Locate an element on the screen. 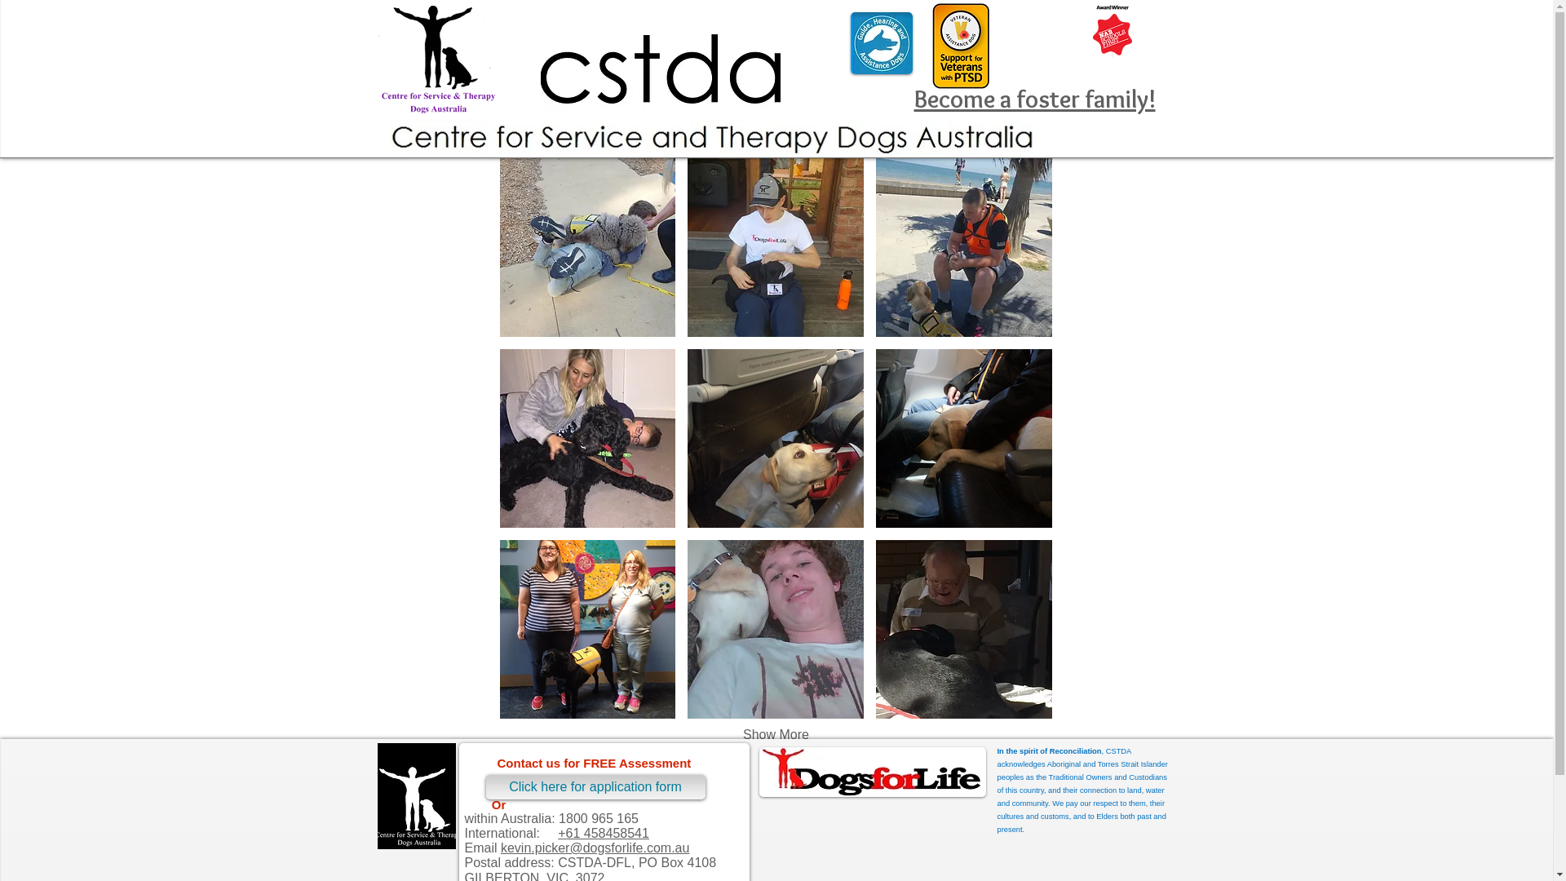 This screenshot has width=1566, height=881. kevin.picker@dogsforlife.com.au is located at coordinates (595, 848).